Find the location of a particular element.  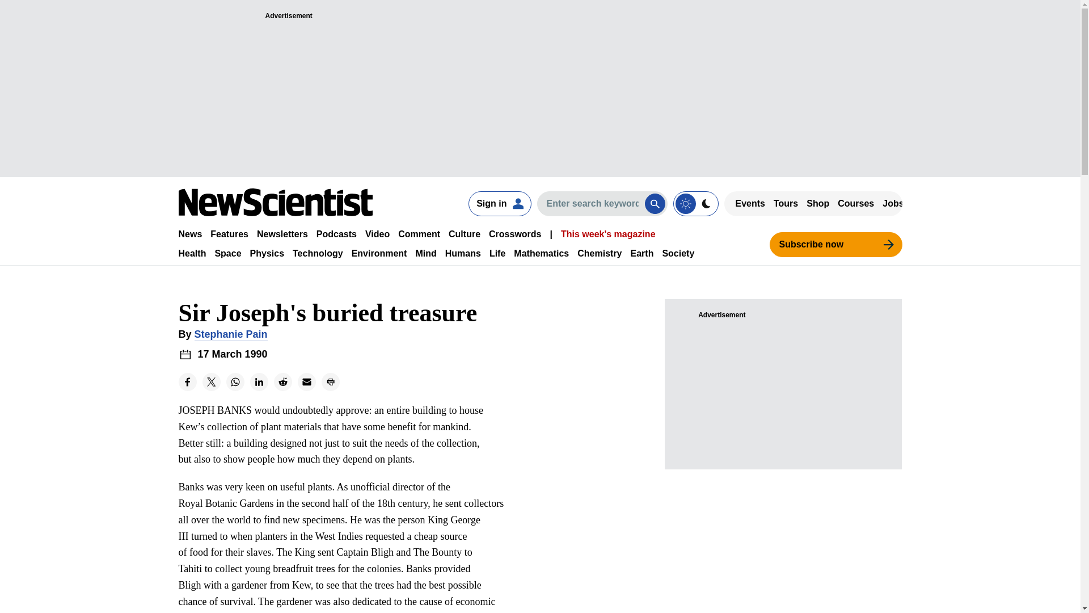

Events is located at coordinates (750, 203).